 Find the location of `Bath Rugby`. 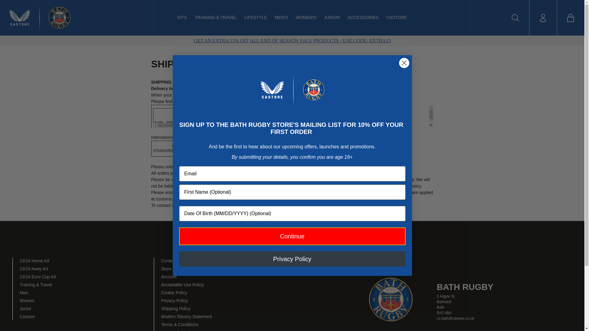

Bath Rugby is located at coordinates (60, 18).